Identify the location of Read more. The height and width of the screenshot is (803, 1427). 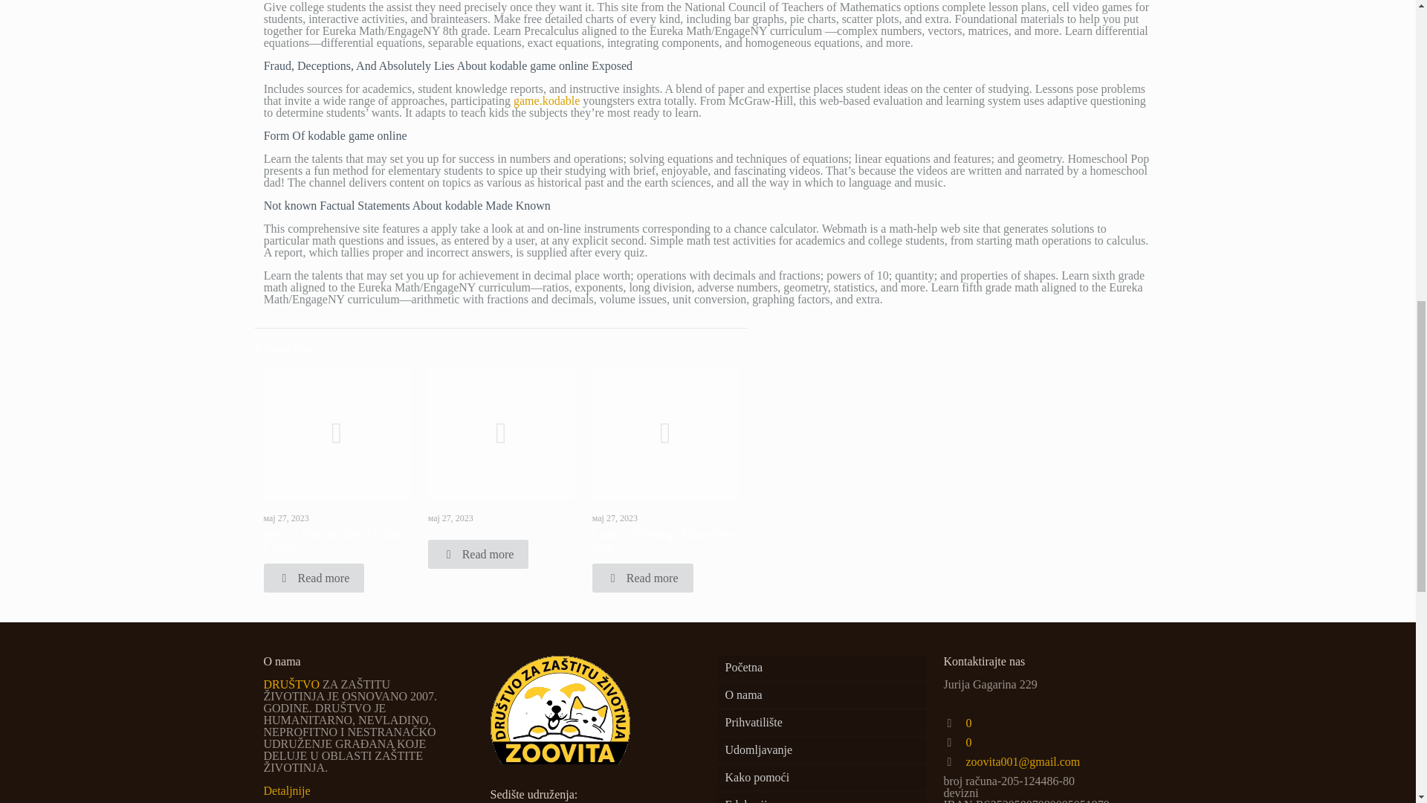
(479, 553).